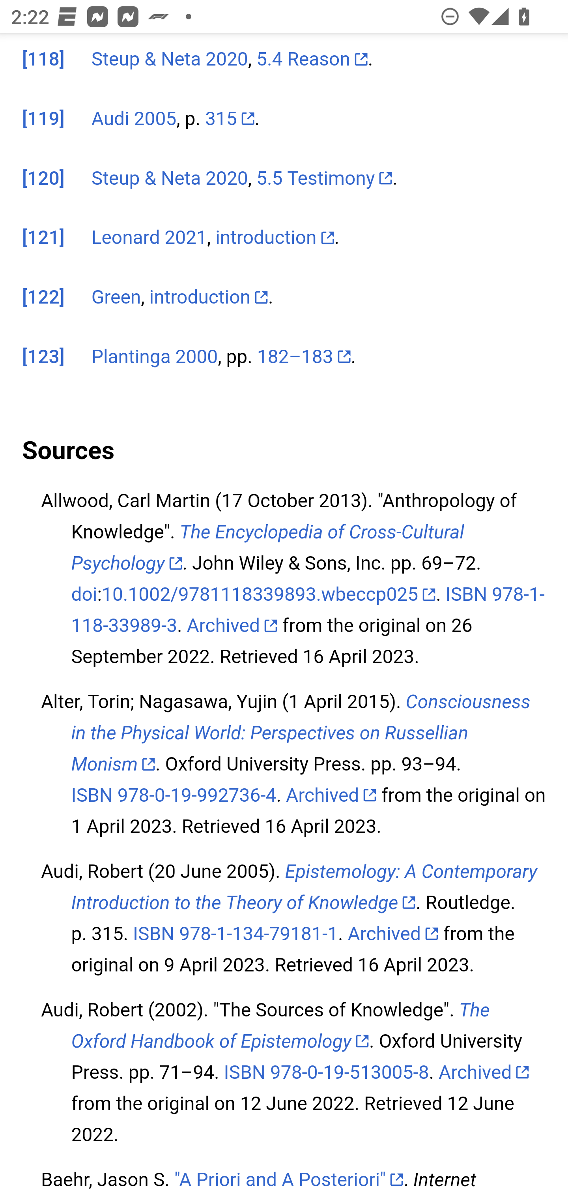 The height and width of the screenshot is (1200, 568). Describe the element at coordinates (233, 626) in the screenshot. I see `Archived` at that location.